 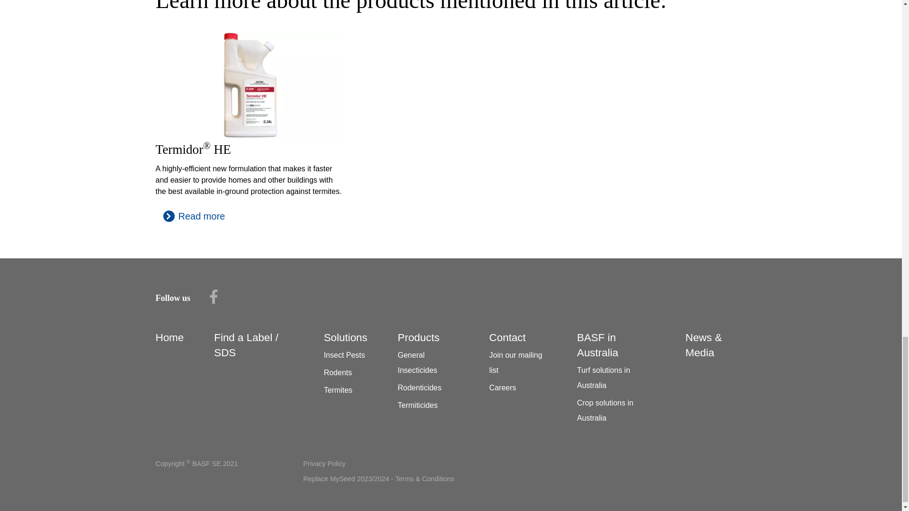 I want to click on Rodents, so click(x=338, y=372).